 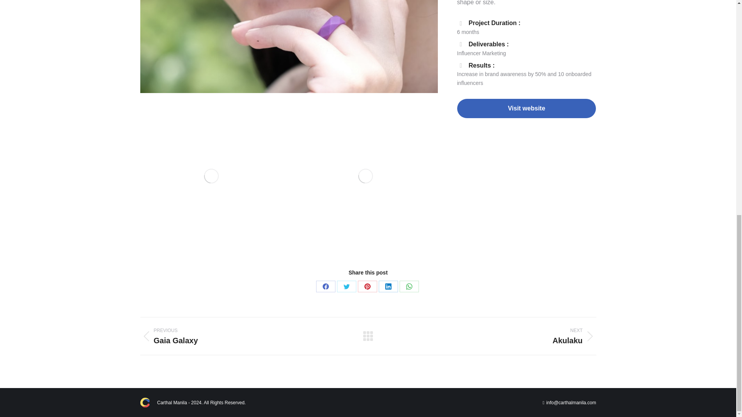 I want to click on Screen Shot 2022-06-24 at 11.55.06 AM, so click(x=366, y=176).